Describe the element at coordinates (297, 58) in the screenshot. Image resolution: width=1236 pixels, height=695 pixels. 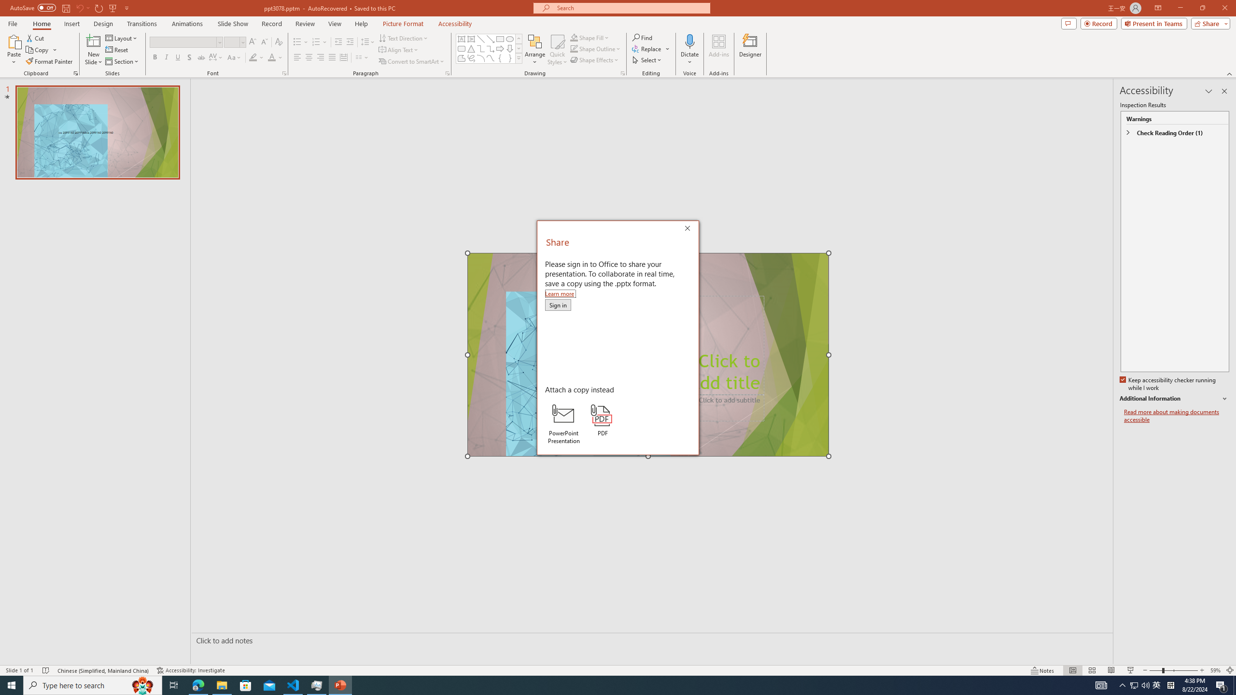
I see `Align Left` at that location.